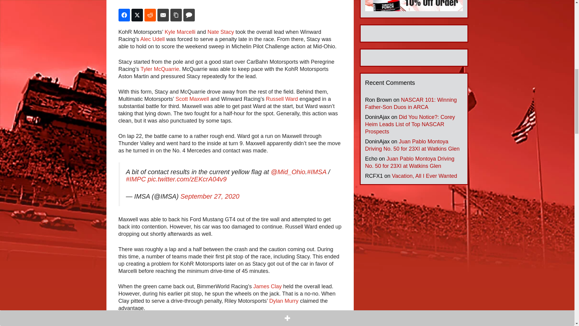 The image size is (579, 326). What do you see at coordinates (226, 323) in the screenshot?
I see `Bryce Ward` at bounding box center [226, 323].